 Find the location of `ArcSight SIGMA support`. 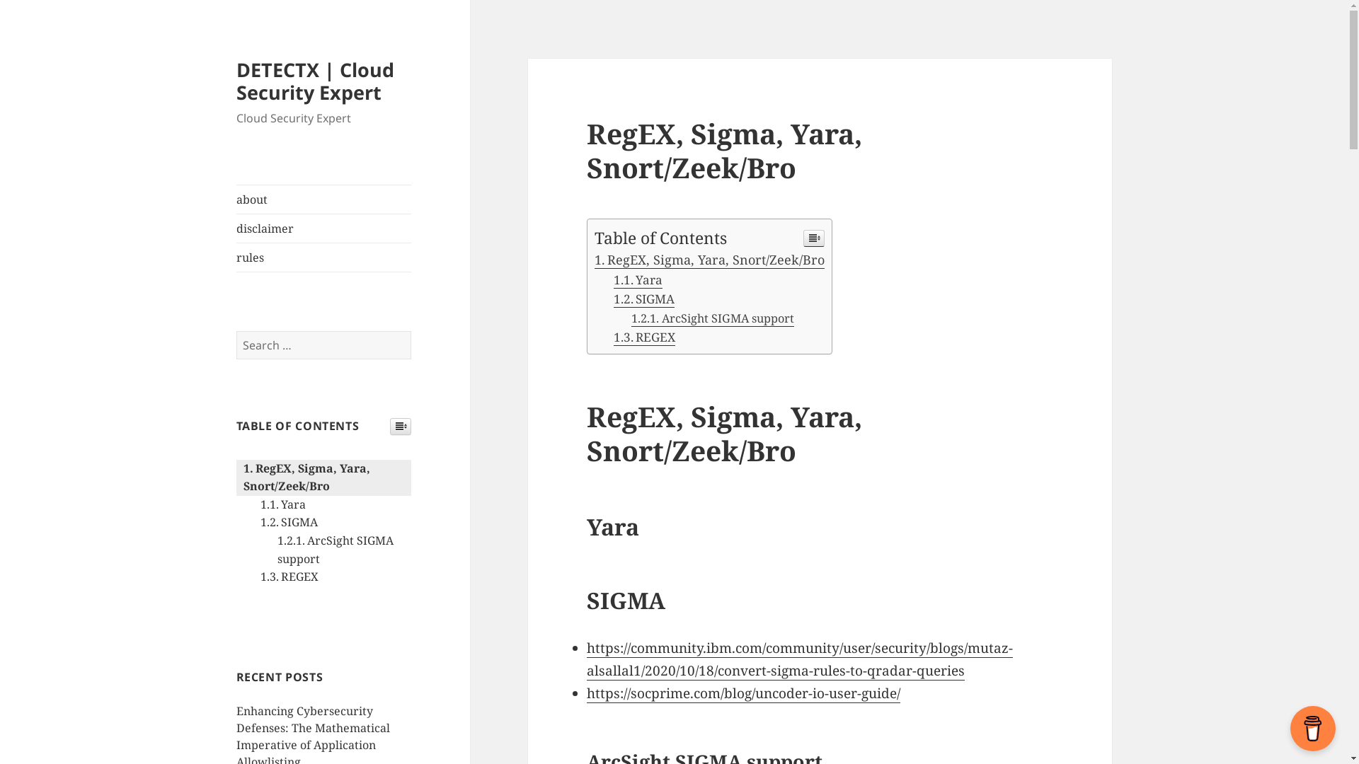

ArcSight SIGMA support is located at coordinates (336, 550).